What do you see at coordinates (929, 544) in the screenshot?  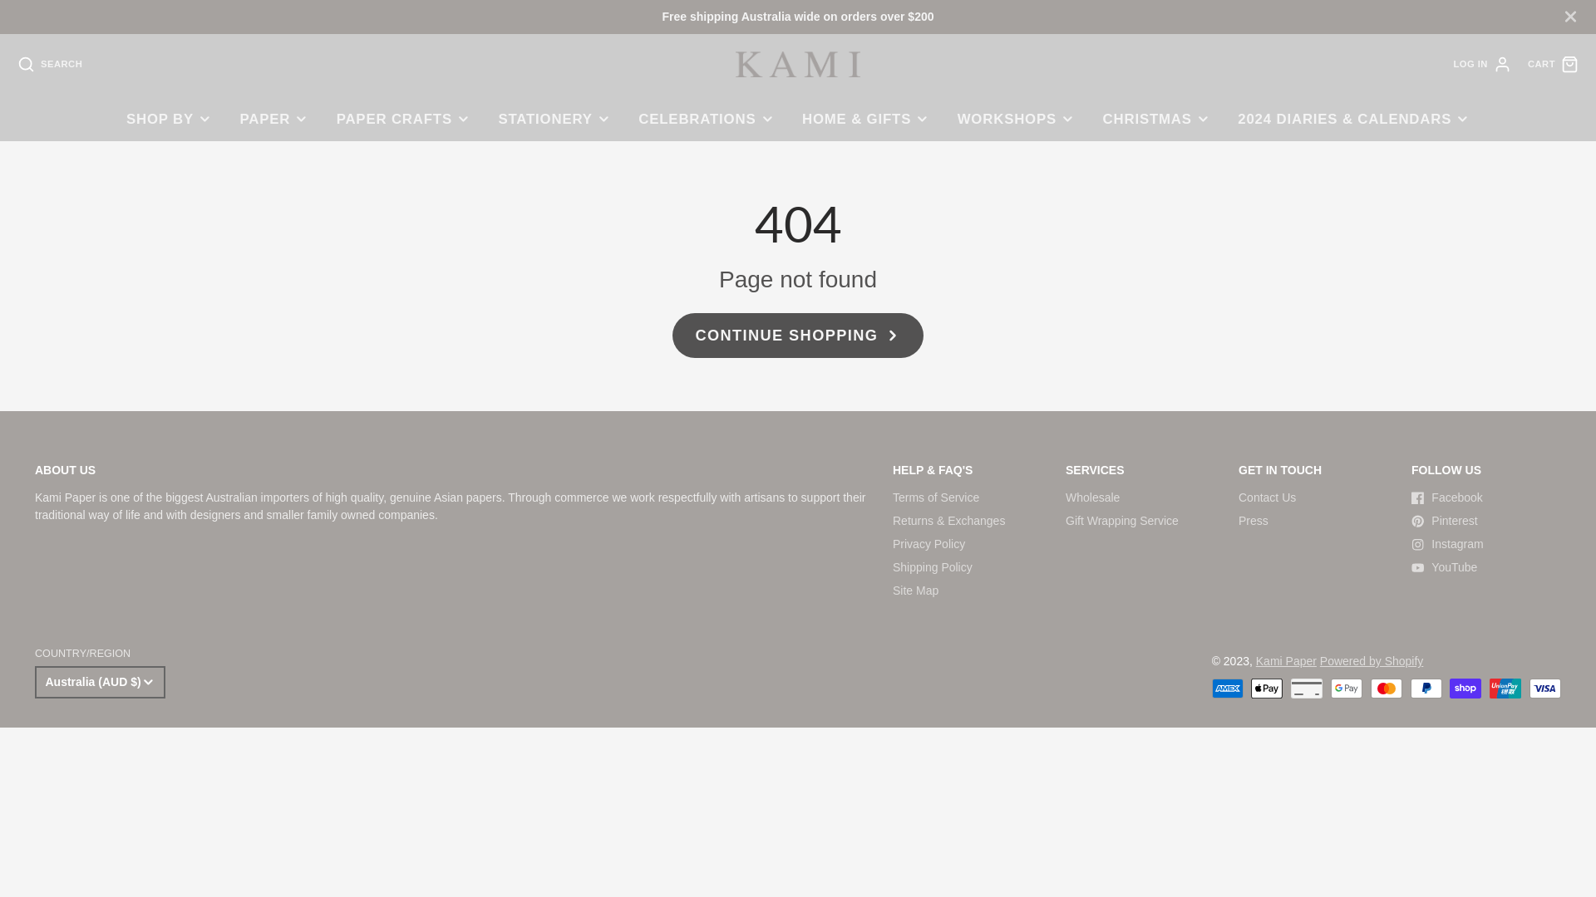 I see `Privacy Policy` at bounding box center [929, 544].